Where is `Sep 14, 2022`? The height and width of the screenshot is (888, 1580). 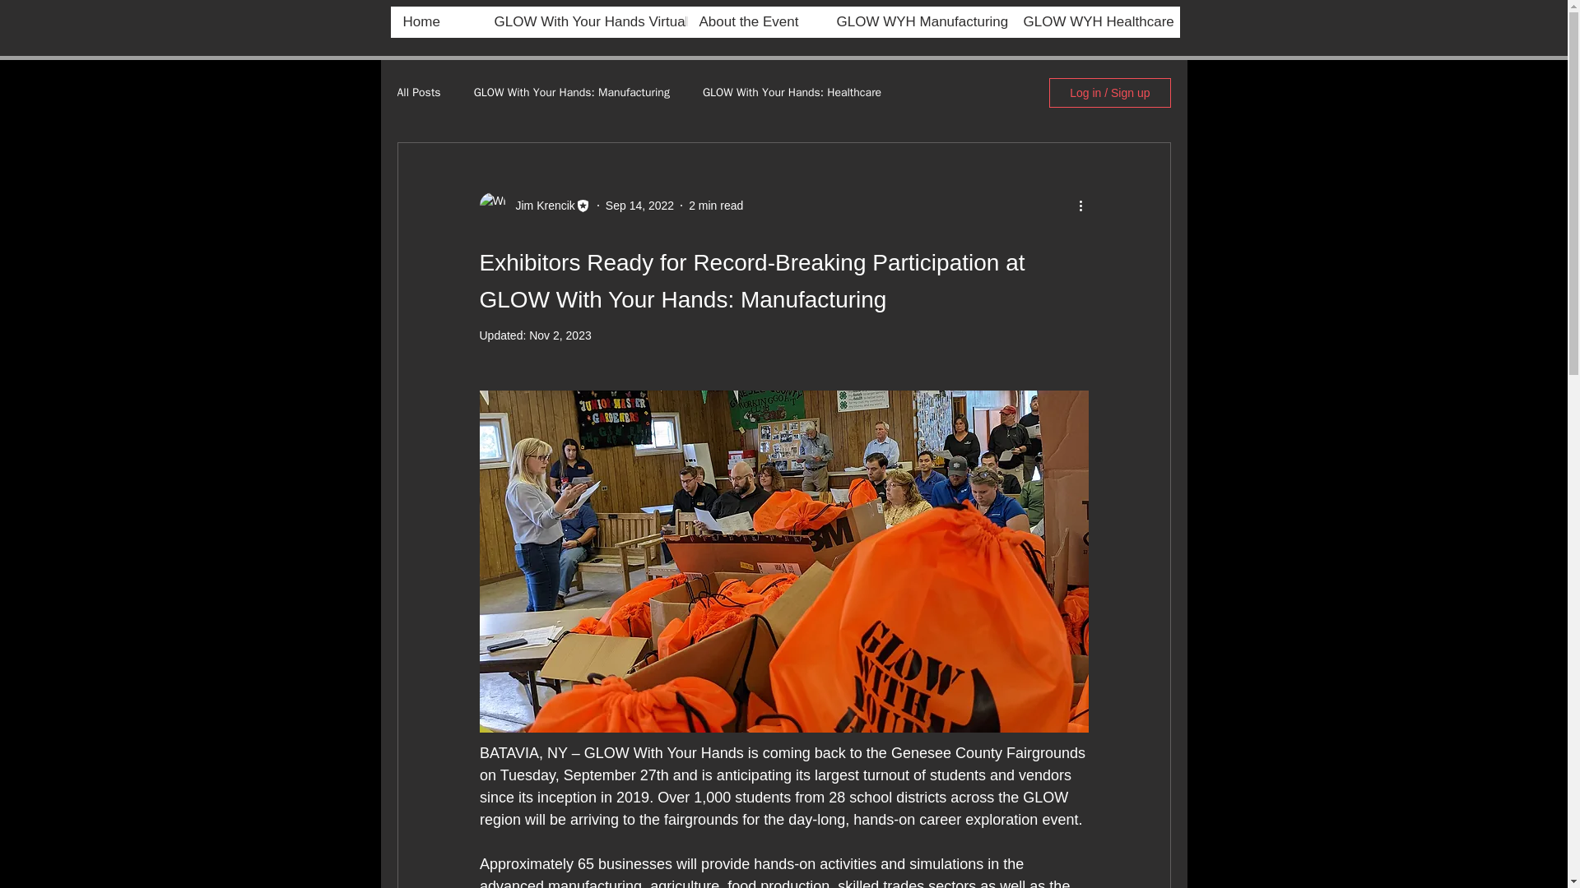 Sep 14, 2022 is located at coordinates (639, 206).